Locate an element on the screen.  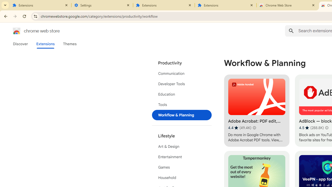
Education is located at coordinates (182, 94).